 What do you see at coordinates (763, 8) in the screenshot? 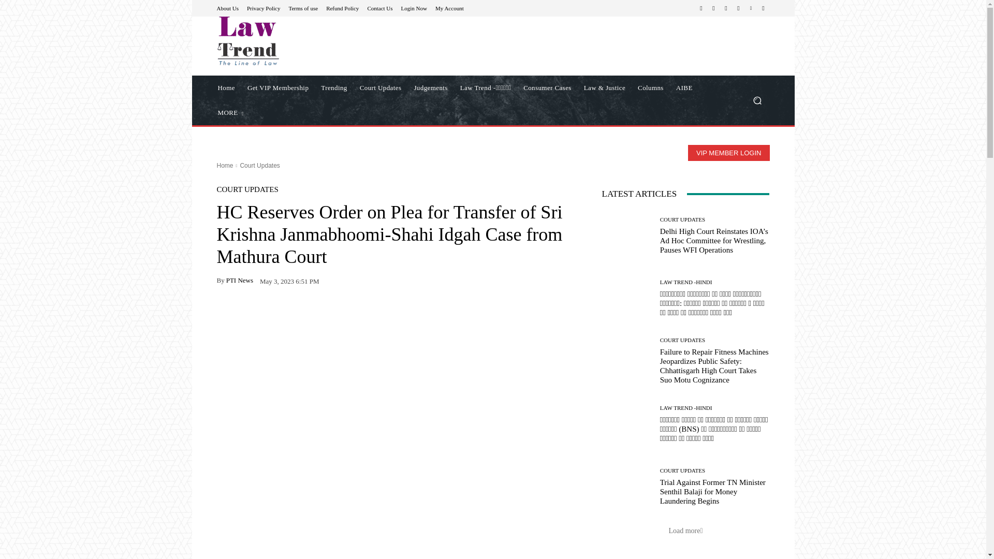
I see `Youtube` at bounding box center [763, 8].